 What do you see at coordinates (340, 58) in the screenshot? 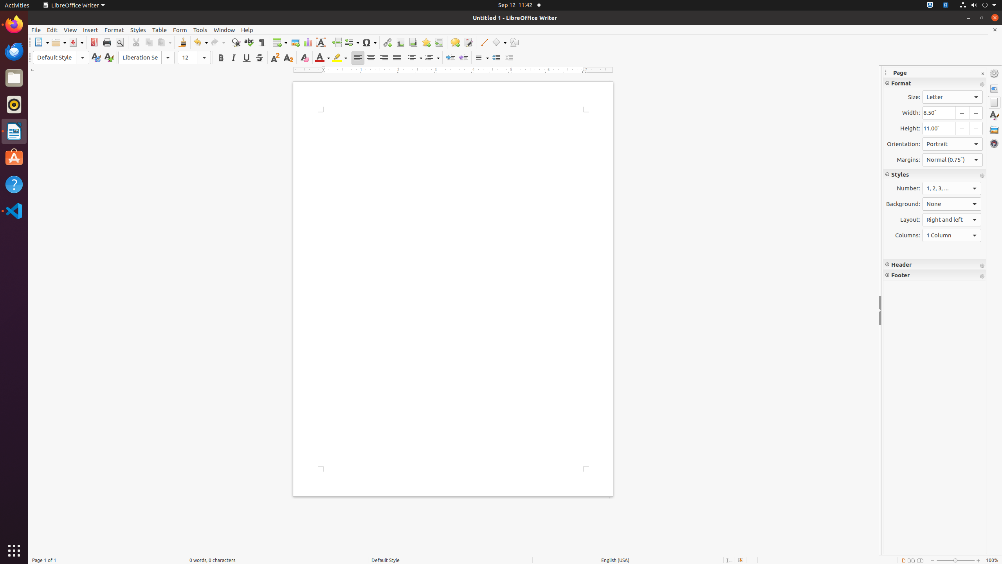
I see `Highlight Color` at bounding box center [340, 58].